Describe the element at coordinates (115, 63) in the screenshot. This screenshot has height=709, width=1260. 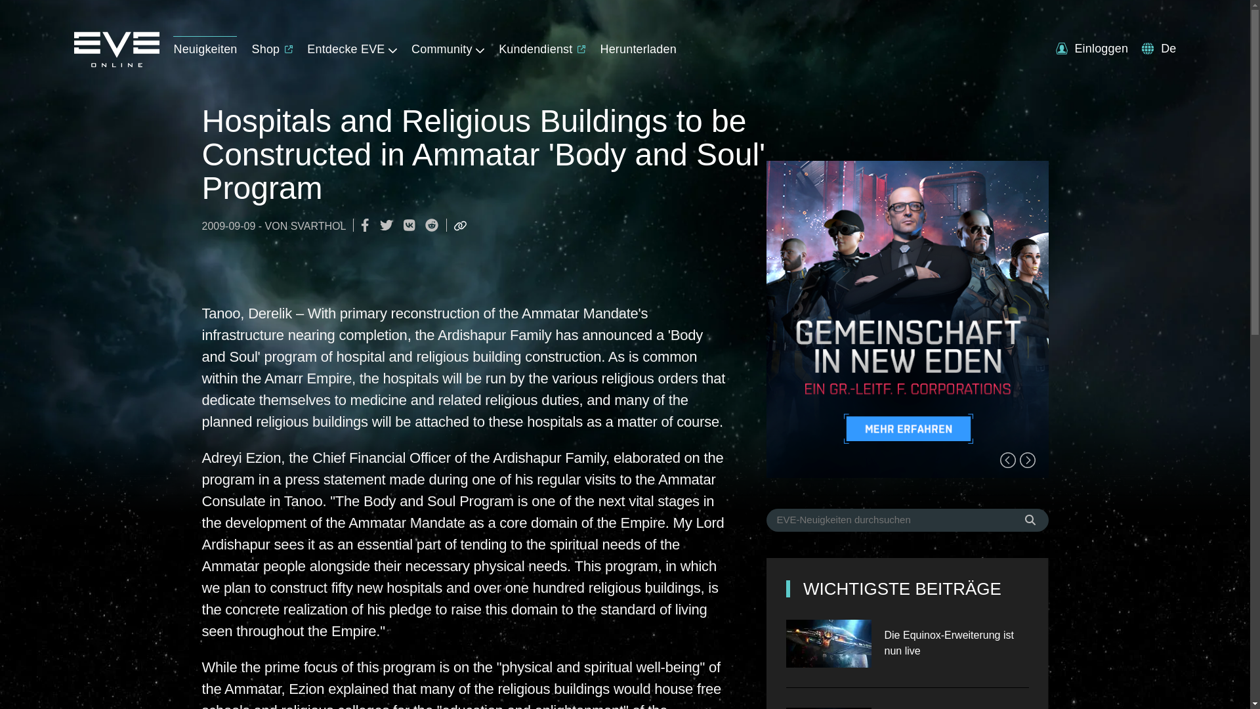
I see `Home` at that location.